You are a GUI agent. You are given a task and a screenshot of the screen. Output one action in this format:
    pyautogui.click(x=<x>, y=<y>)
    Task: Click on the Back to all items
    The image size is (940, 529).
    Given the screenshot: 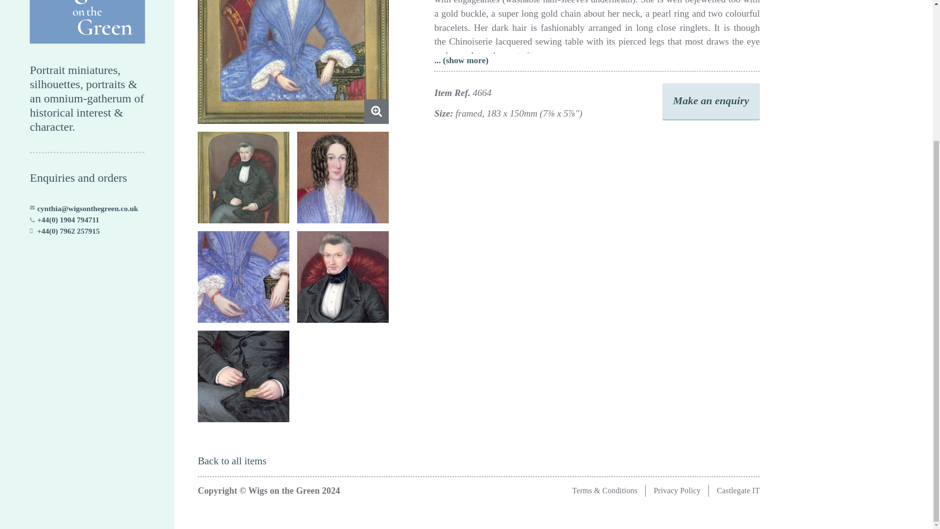 What is the action you would take?
    pyautogui.click(x=232, y=460)
    